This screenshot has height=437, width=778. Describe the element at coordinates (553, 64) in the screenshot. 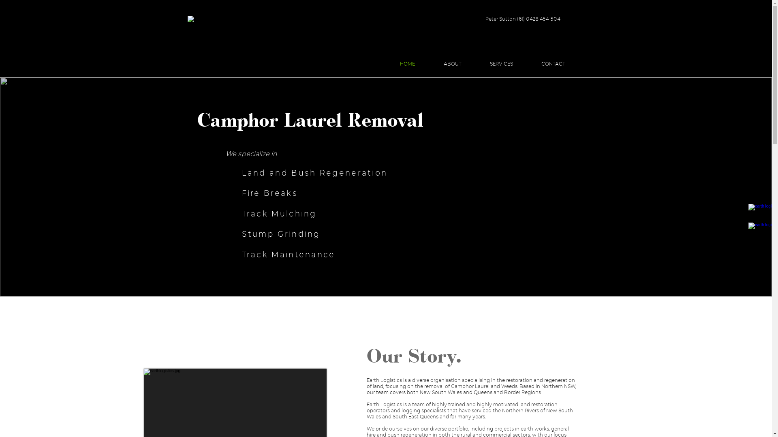

I see `CONTACT` at that location.